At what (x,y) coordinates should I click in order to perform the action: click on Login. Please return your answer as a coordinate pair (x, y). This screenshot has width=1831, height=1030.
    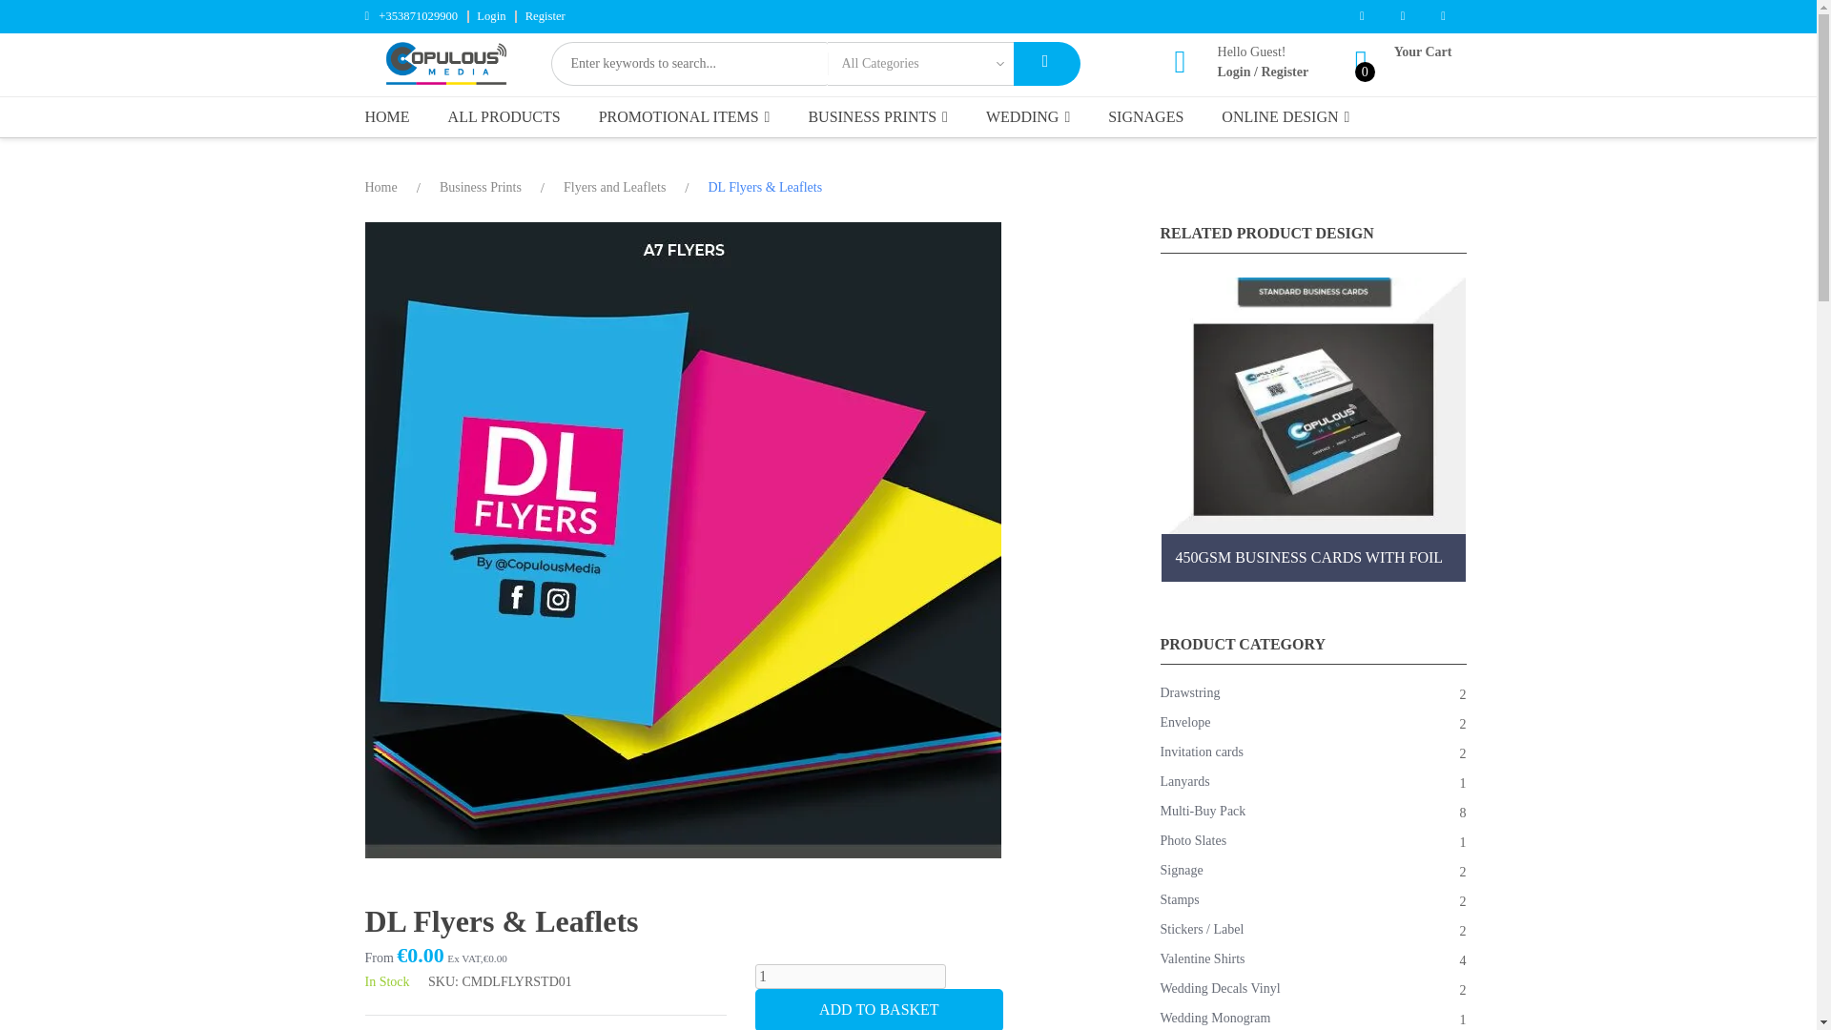
    Looking at the image, I should click on (1234, 72).